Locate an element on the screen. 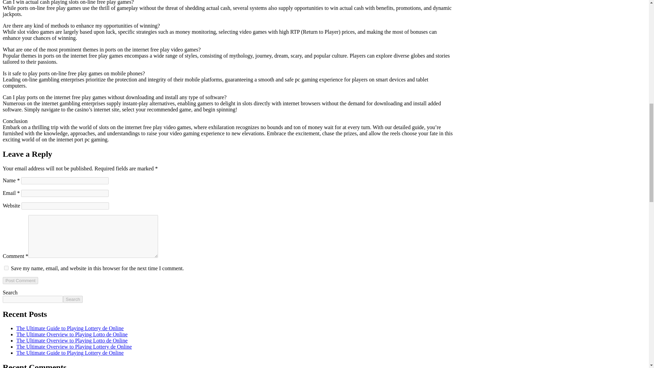  The Ultimate Guide to Playing Lottery de Online is located at coordinates (70, 353).